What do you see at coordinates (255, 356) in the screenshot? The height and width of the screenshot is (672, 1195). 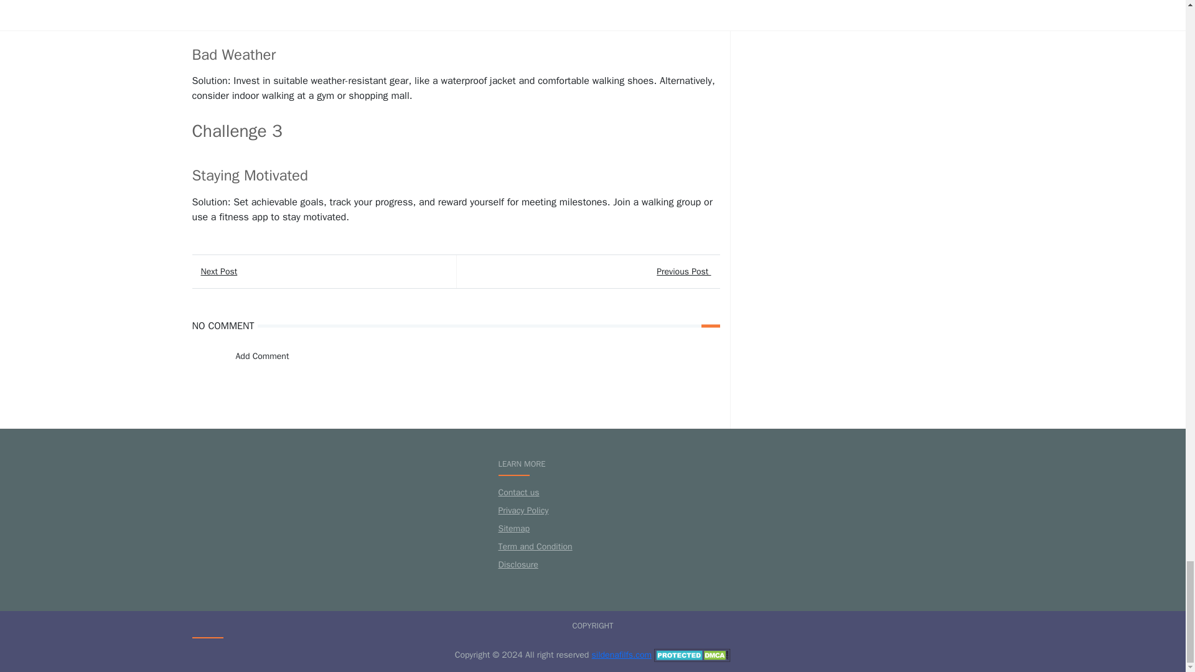 I see `Add Comment` at bounding box center [255, 356].